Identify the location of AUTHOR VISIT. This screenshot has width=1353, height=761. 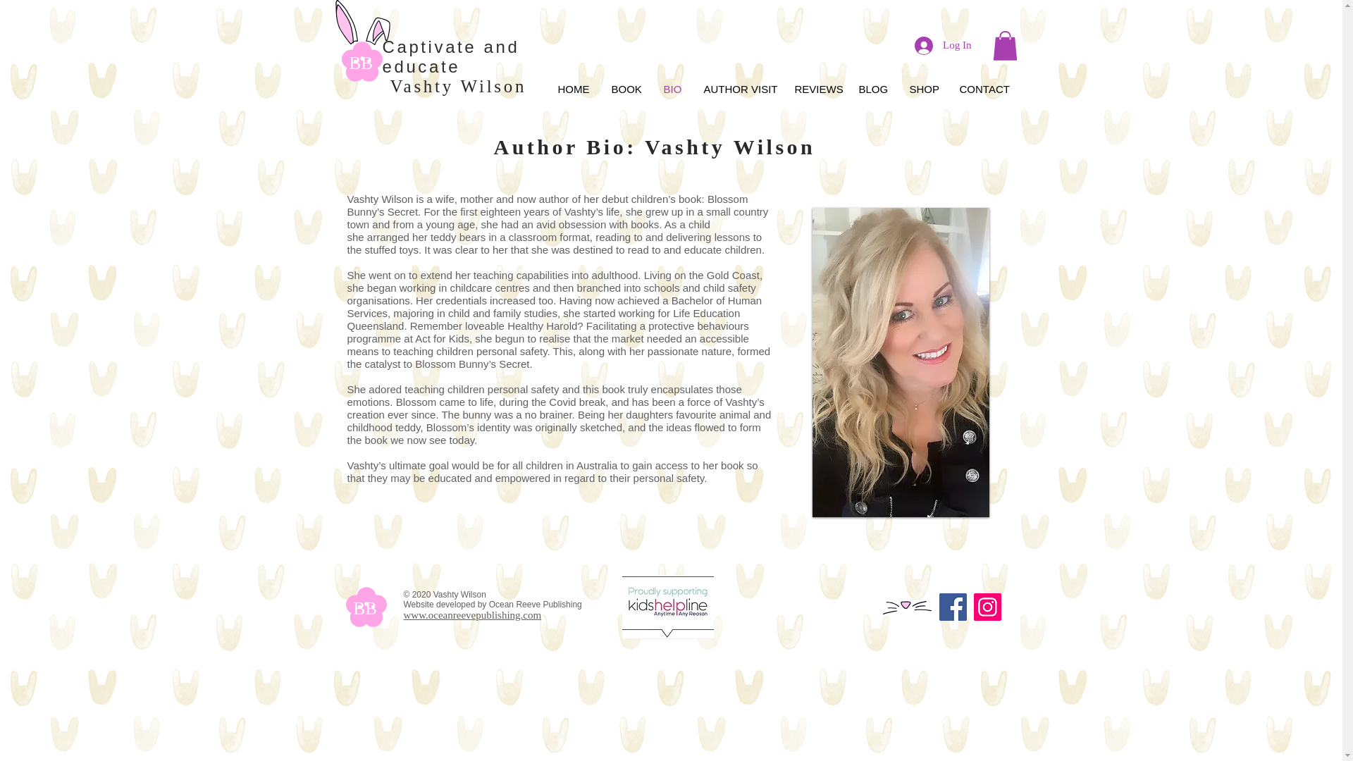
(738, 89).